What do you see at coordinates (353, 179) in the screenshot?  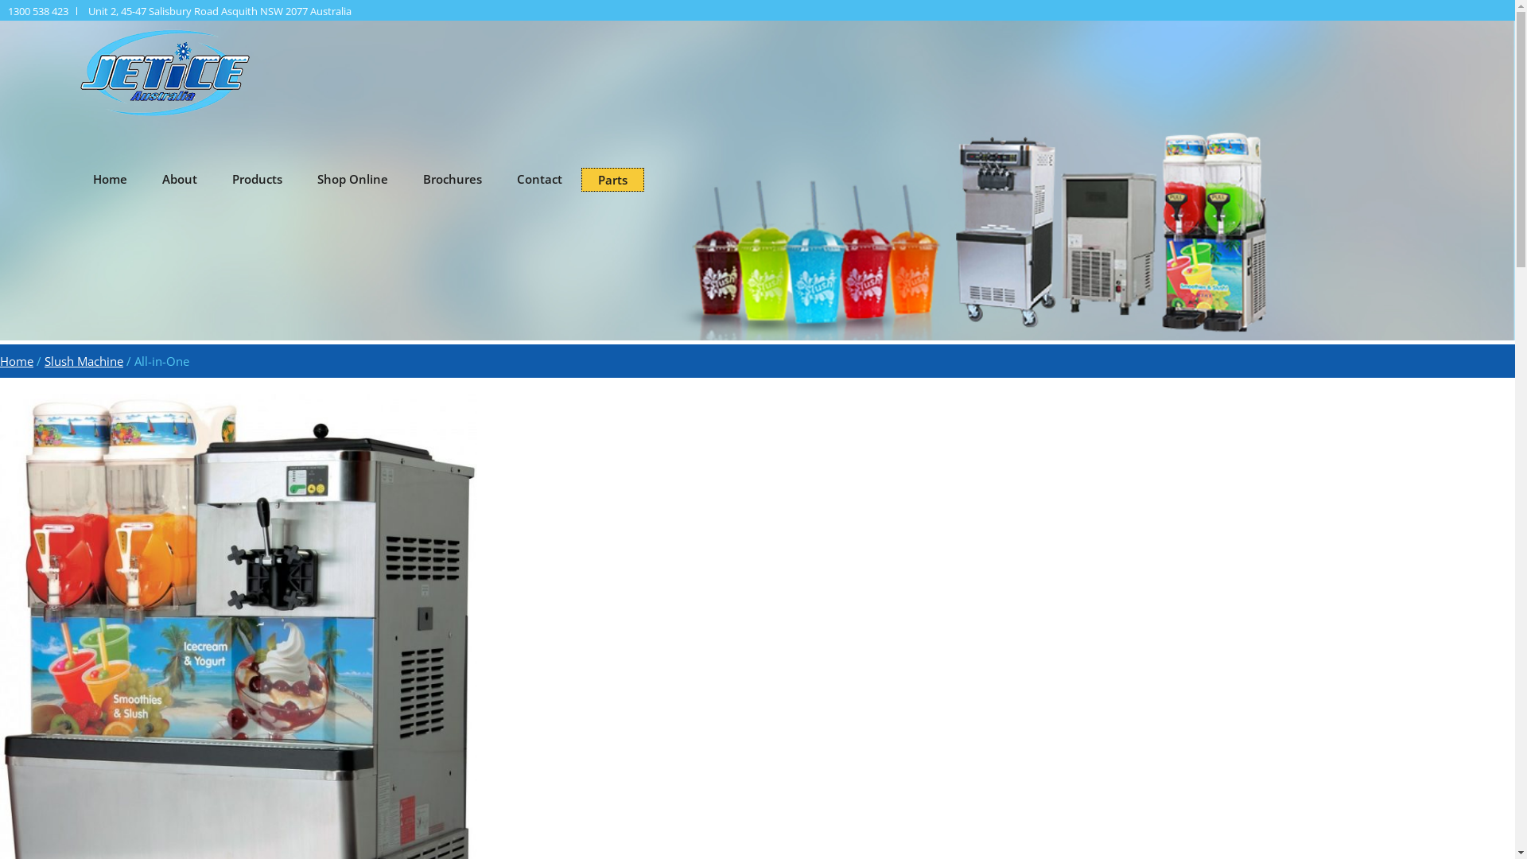 I see `Shop Online` at bounding box center [353, 179].